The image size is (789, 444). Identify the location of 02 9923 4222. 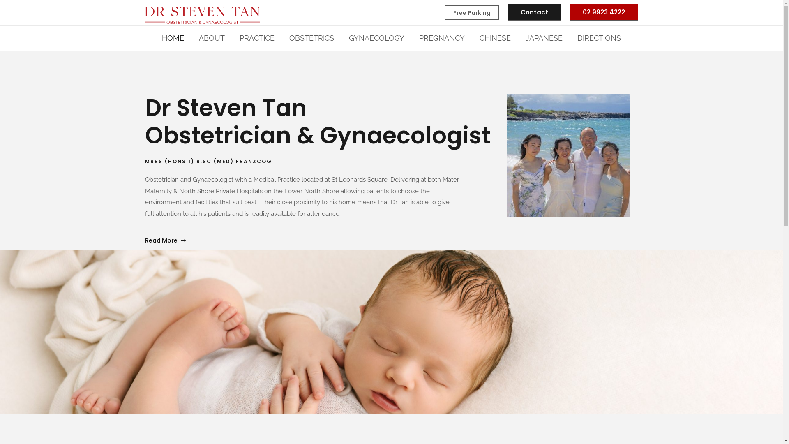
(604, 12).